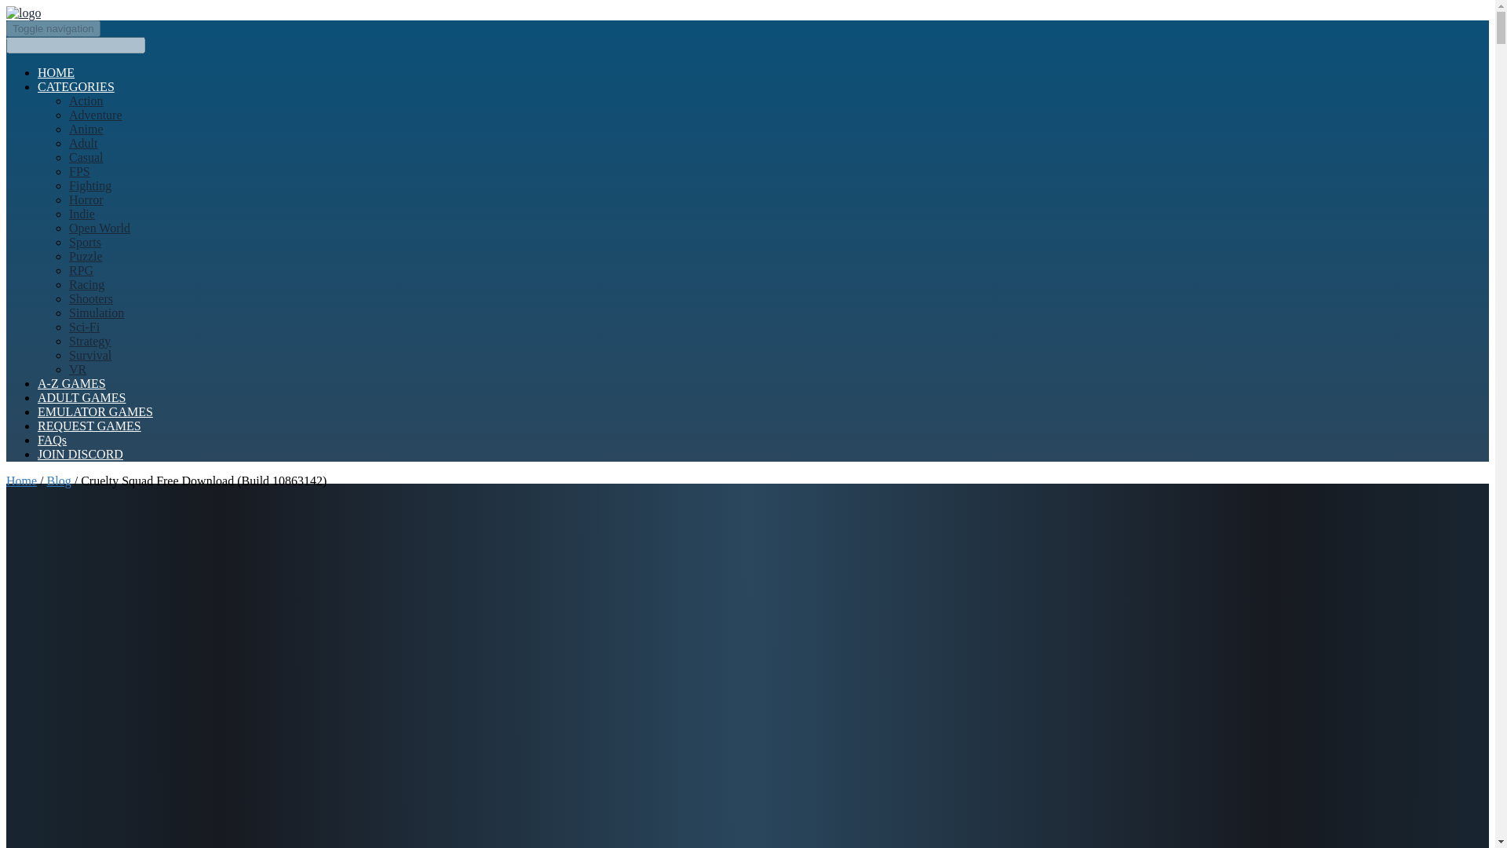  What do you see at coordinates (75, 86) in the screenshot?
I see `CATEGORIES` at bounding box center [75, 86].